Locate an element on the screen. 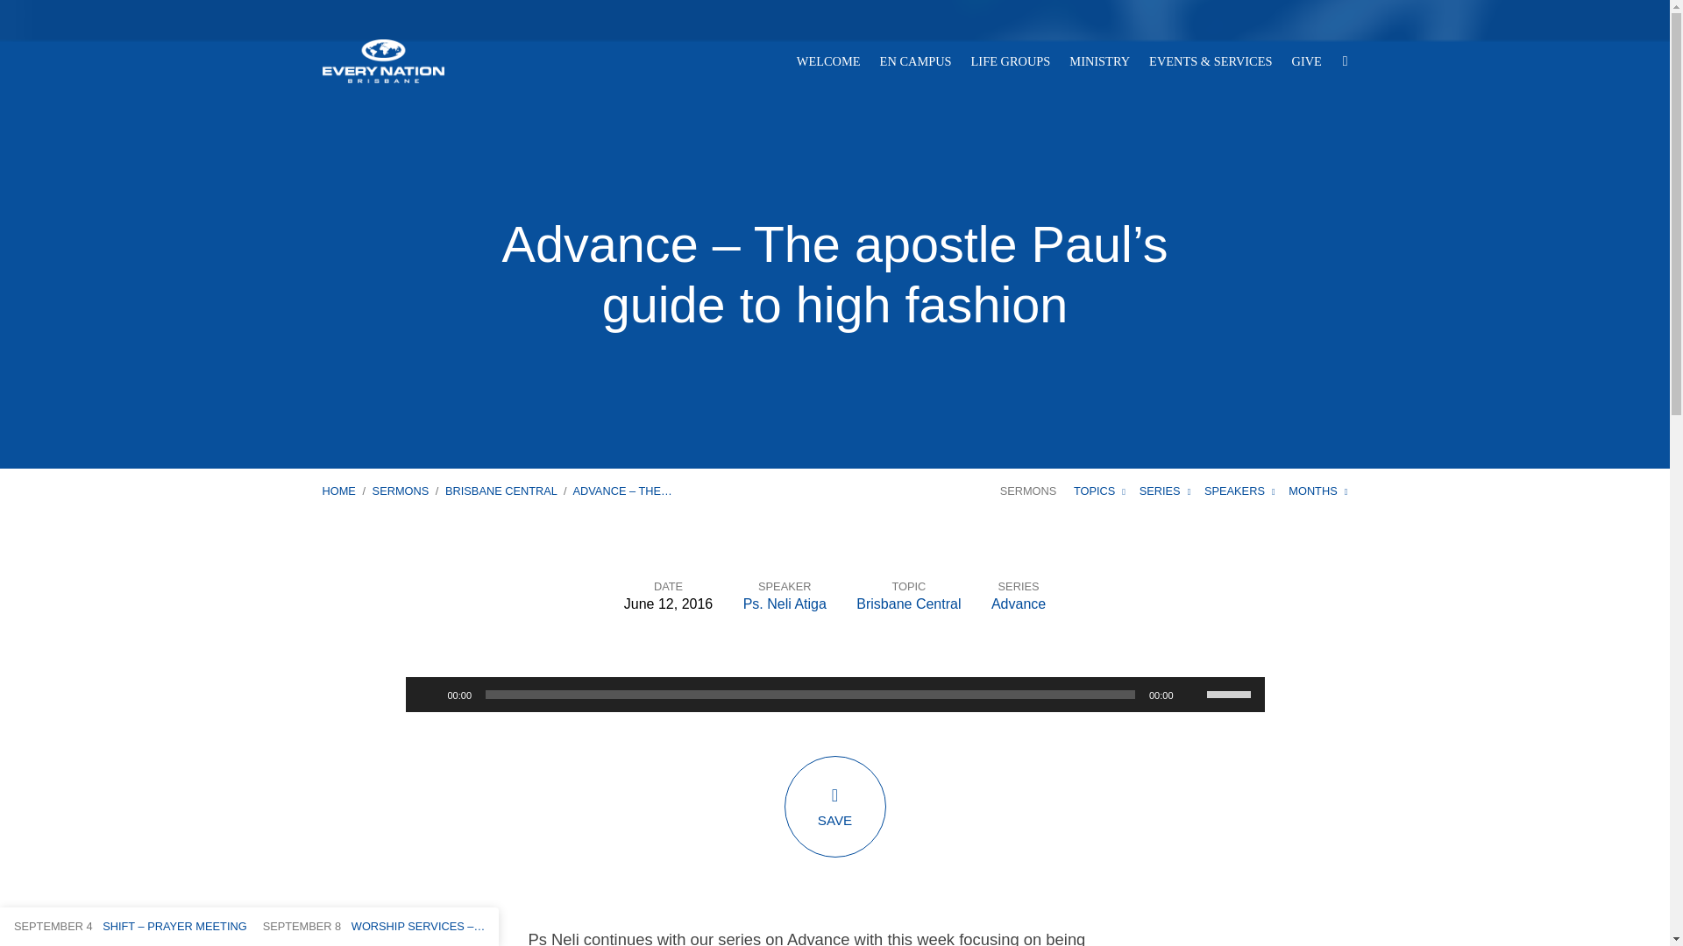 The width and height of the screenshot is (1683, 946). GIVE is located at coordinates (1306, 60).